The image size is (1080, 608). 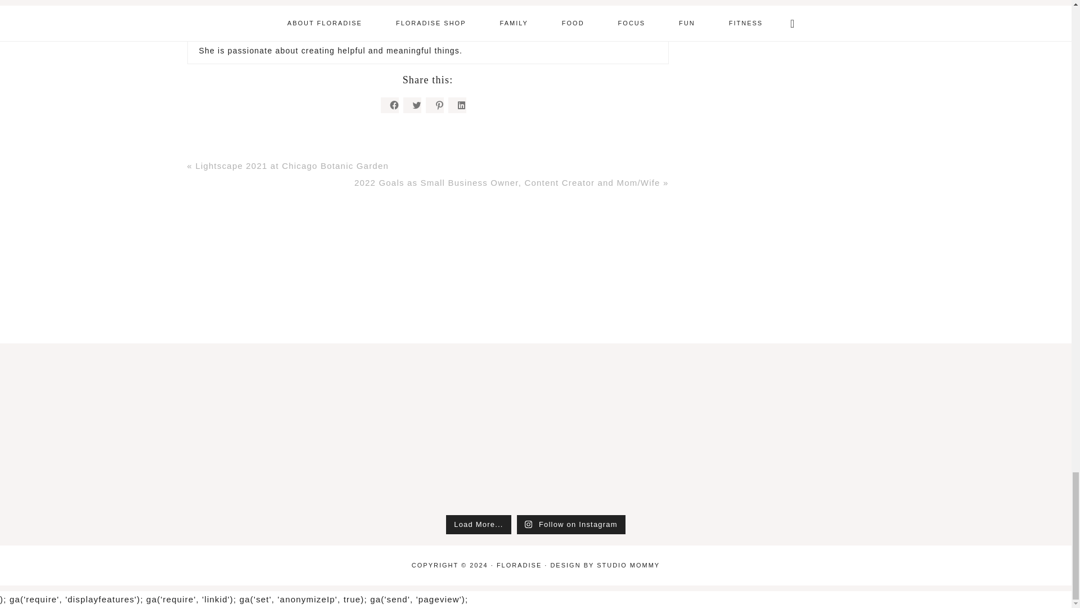 I want to click on Click to share on Pinterest, so click(x=434, y=105).